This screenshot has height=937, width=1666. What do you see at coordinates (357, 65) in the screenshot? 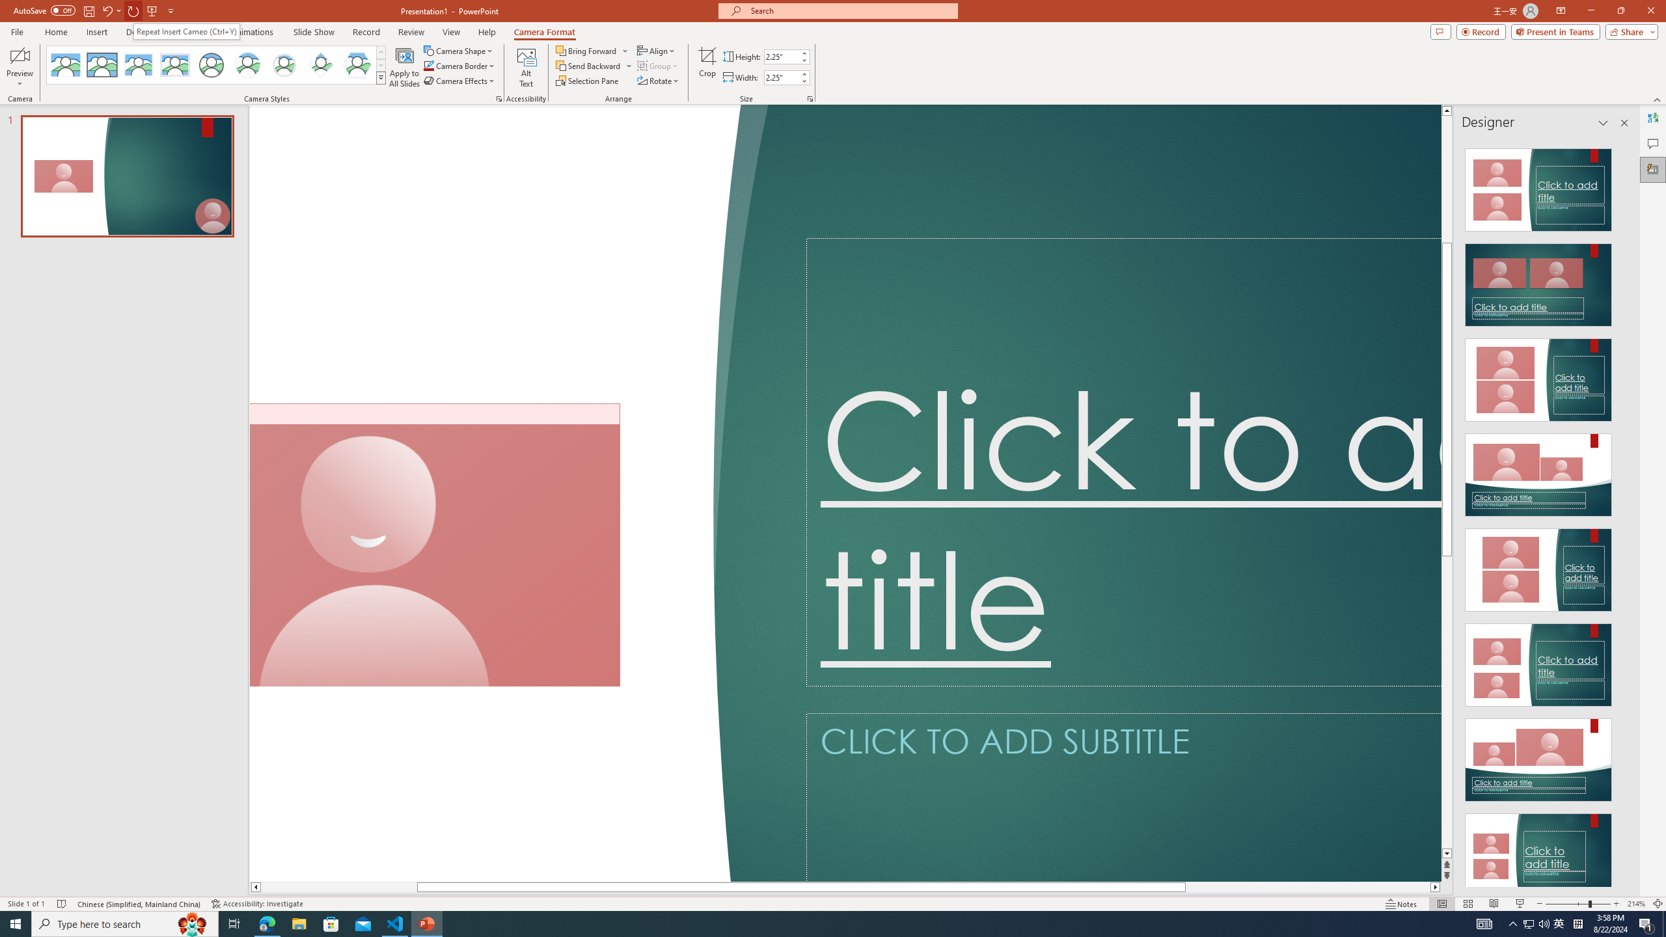
I see `Center Shadow Hexagon` at bounding box center [357, 65].